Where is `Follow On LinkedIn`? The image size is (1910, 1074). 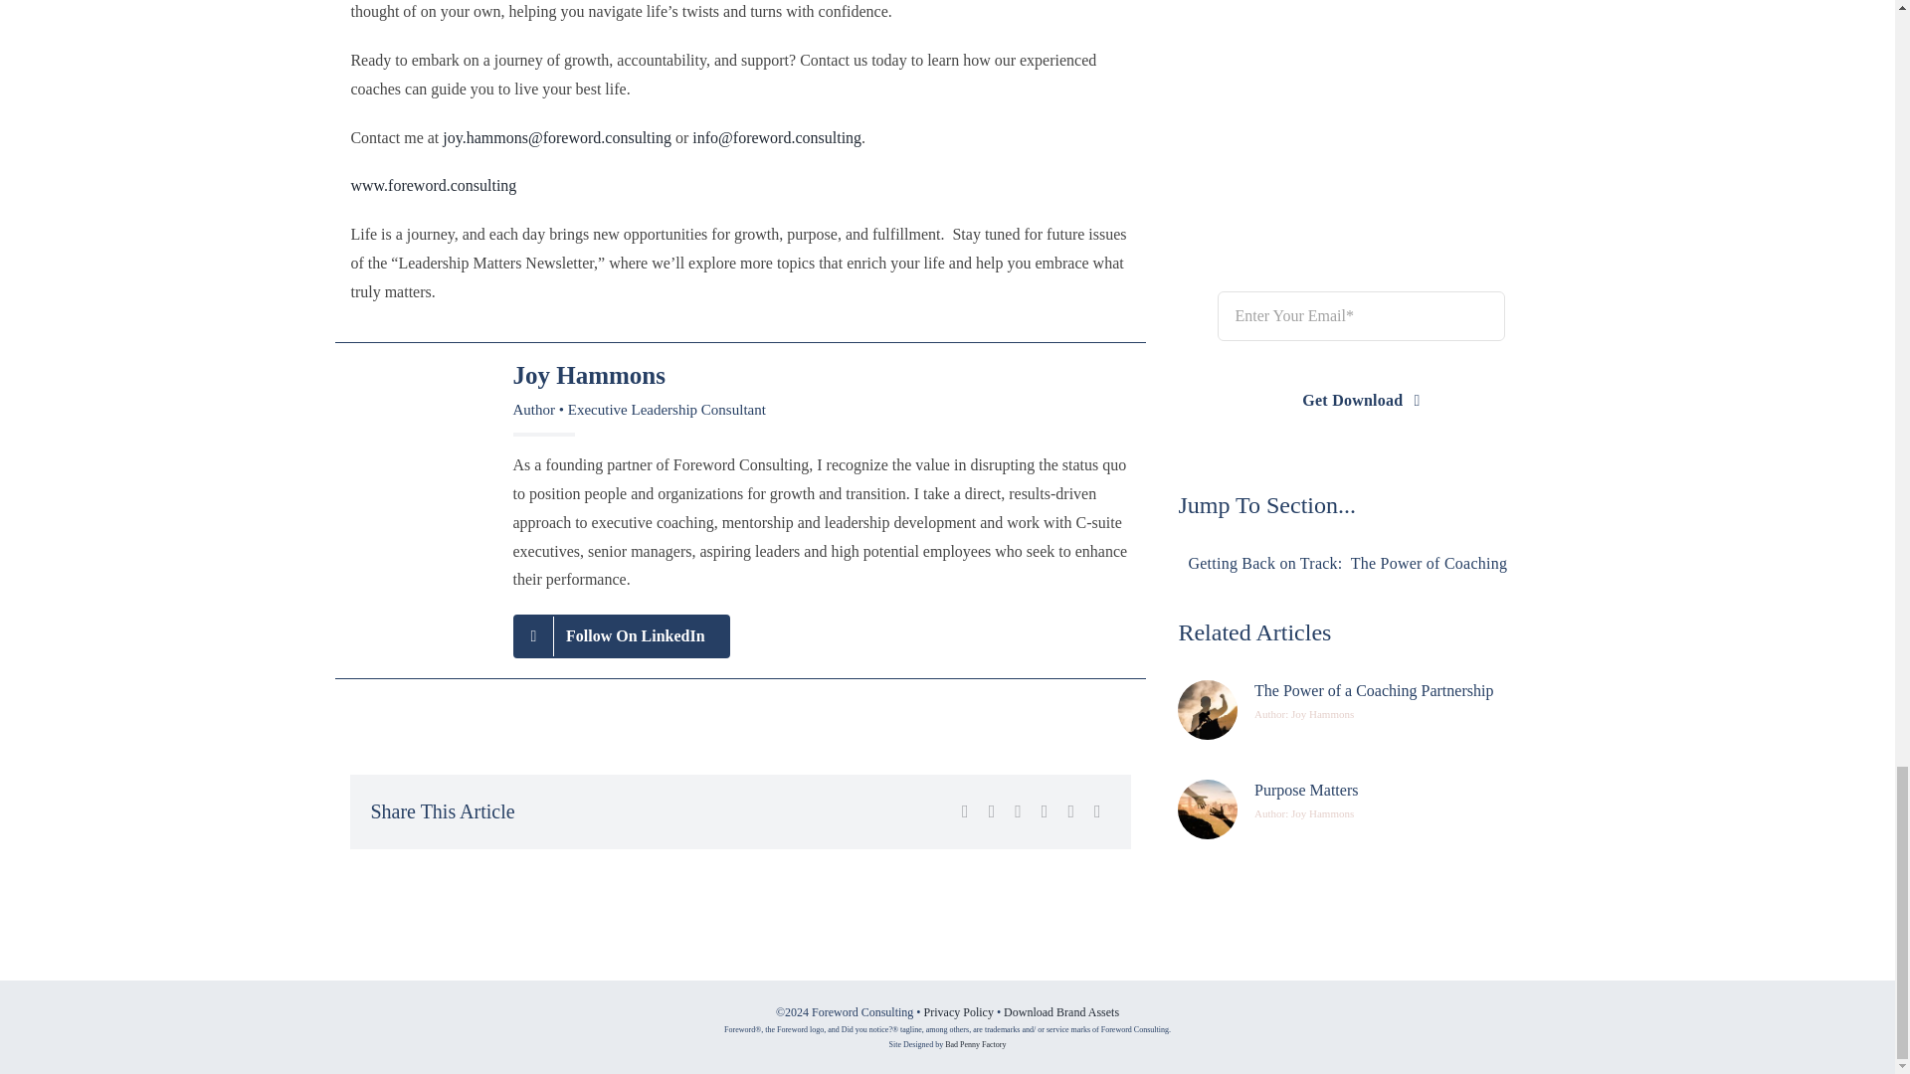 Follow On LinkedIn is located at coordinates (621, 636).